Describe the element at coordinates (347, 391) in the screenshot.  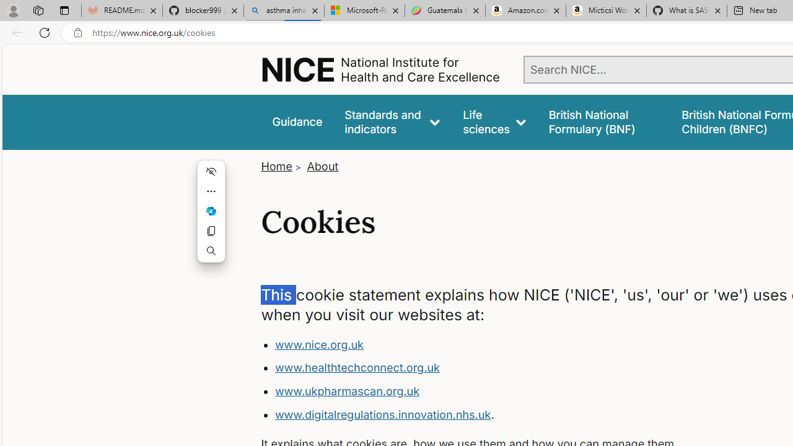
I see `www.ukpharmascan.org.uk` at that location.